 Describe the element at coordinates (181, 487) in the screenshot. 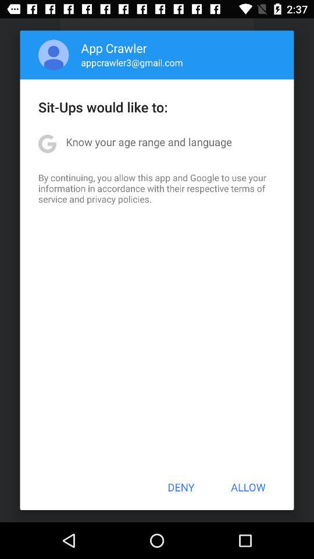

I see `launch the button to the left of allow icon` at that location.